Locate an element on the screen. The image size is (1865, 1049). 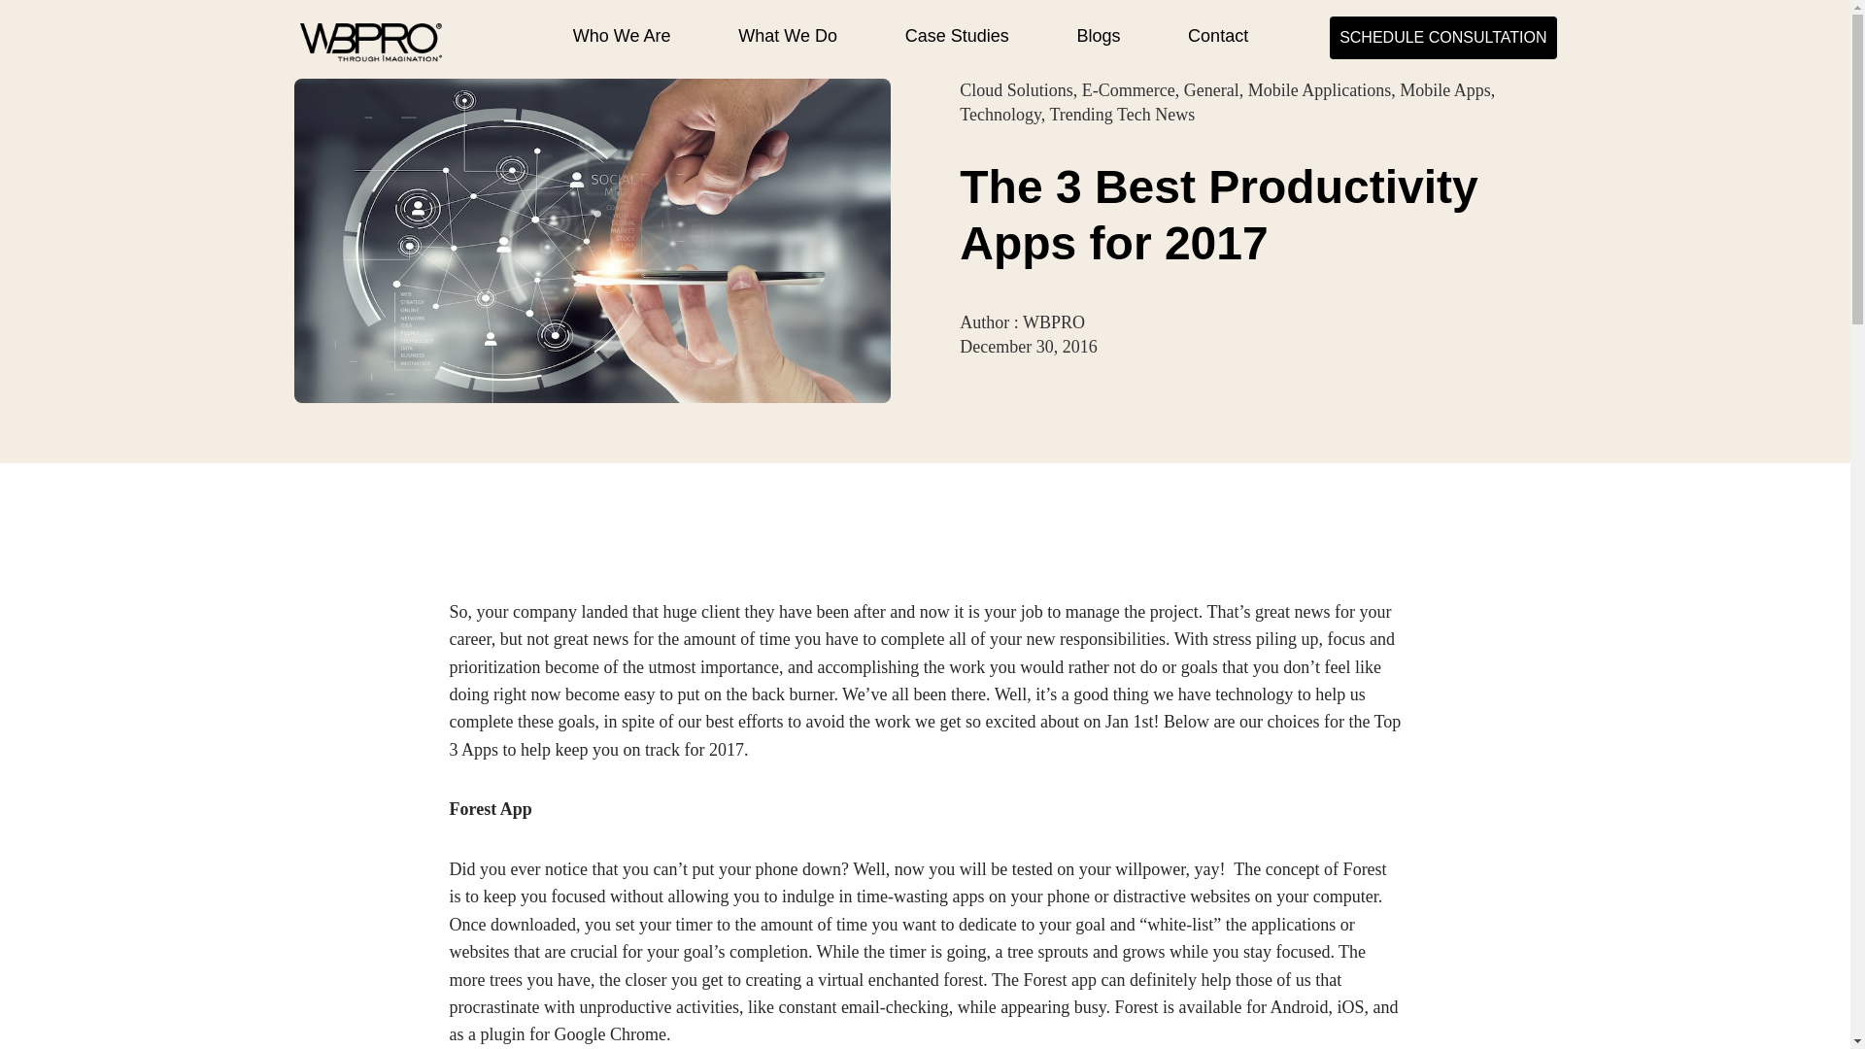
Blogs is located at coordinates (1098, 35).